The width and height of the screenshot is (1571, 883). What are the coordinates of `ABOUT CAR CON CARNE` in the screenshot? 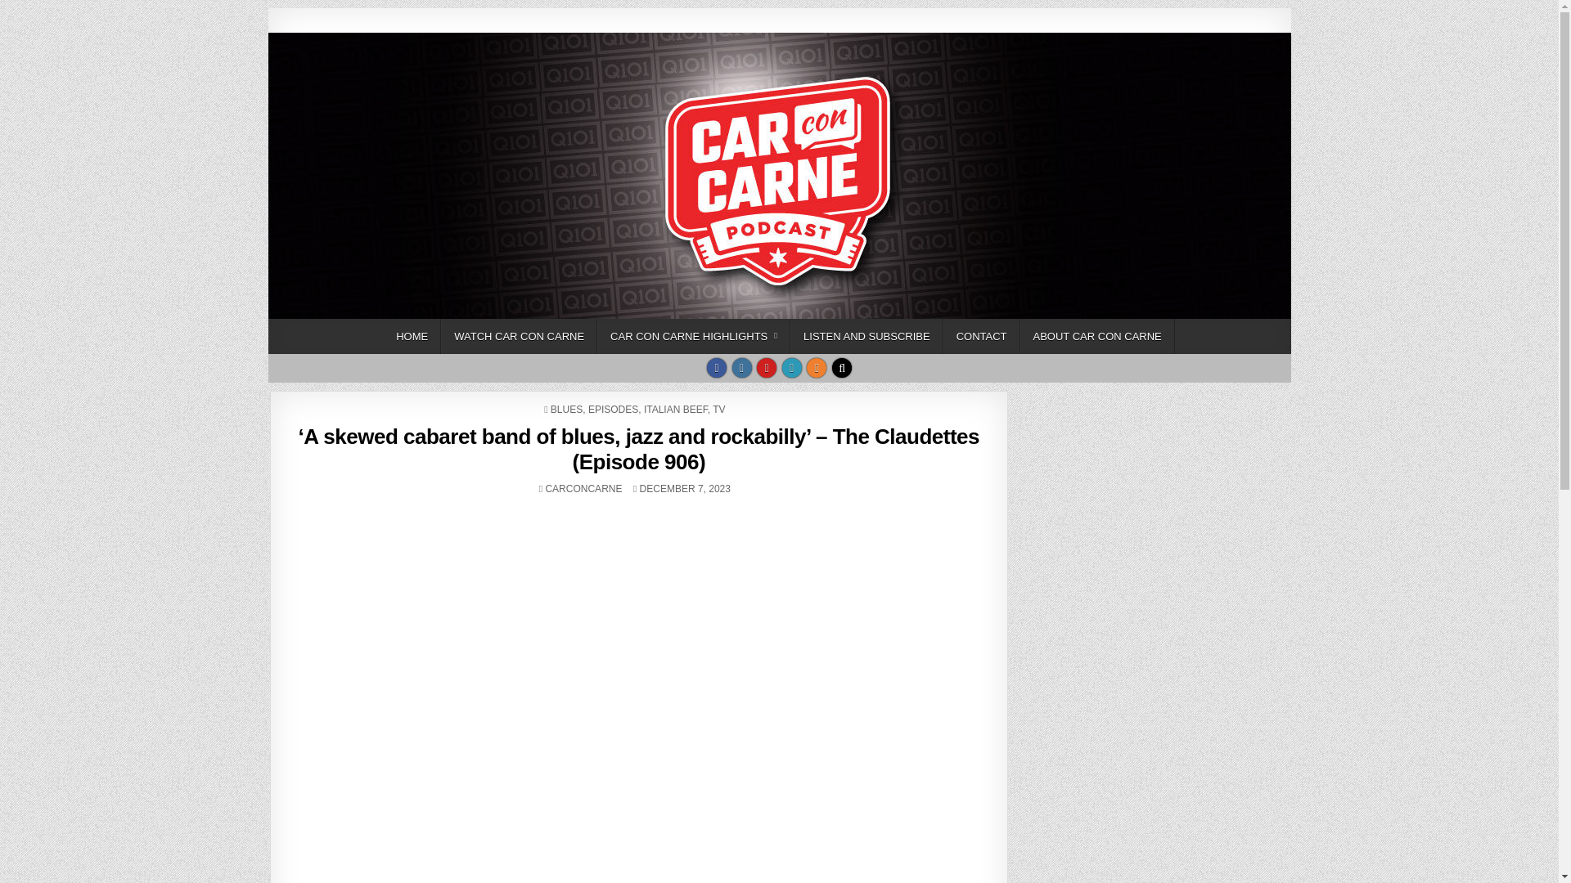 It's located at (1097, 336).